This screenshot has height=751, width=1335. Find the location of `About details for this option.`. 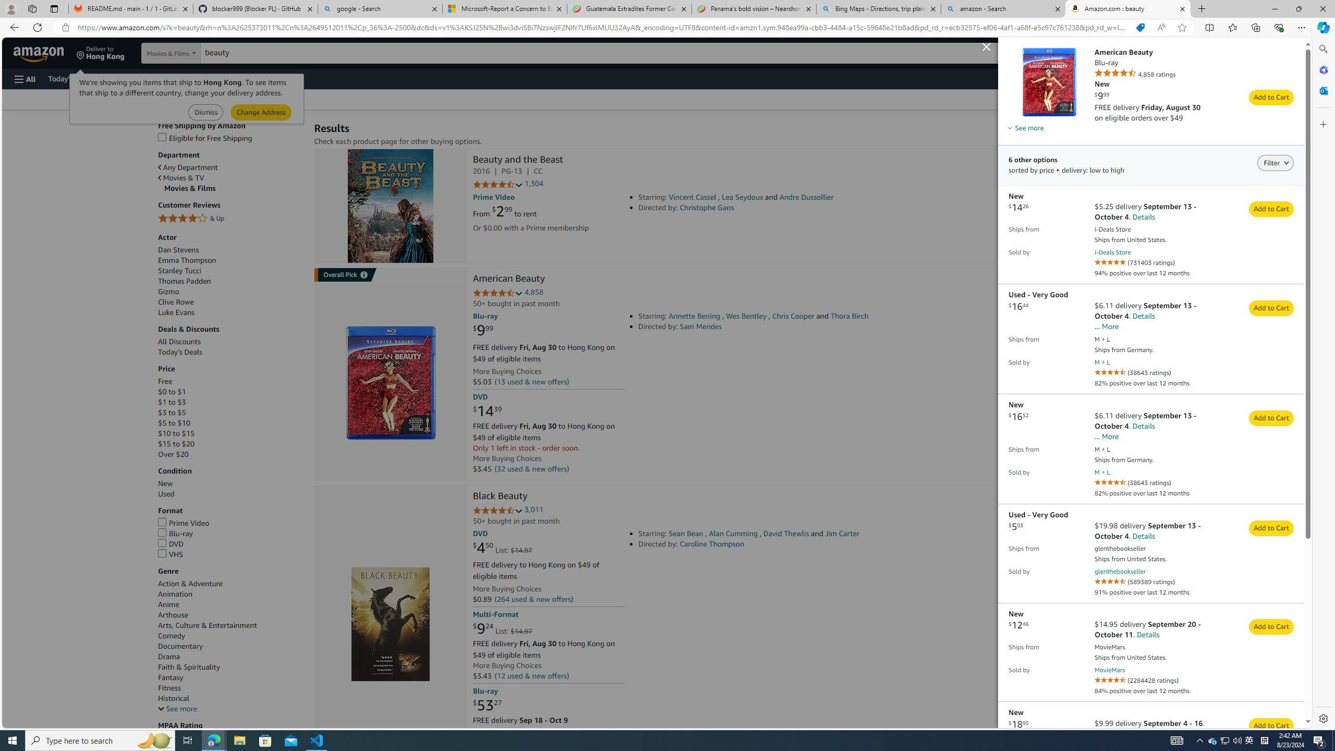

About details for this option. is located at coordinates (1025, 127).